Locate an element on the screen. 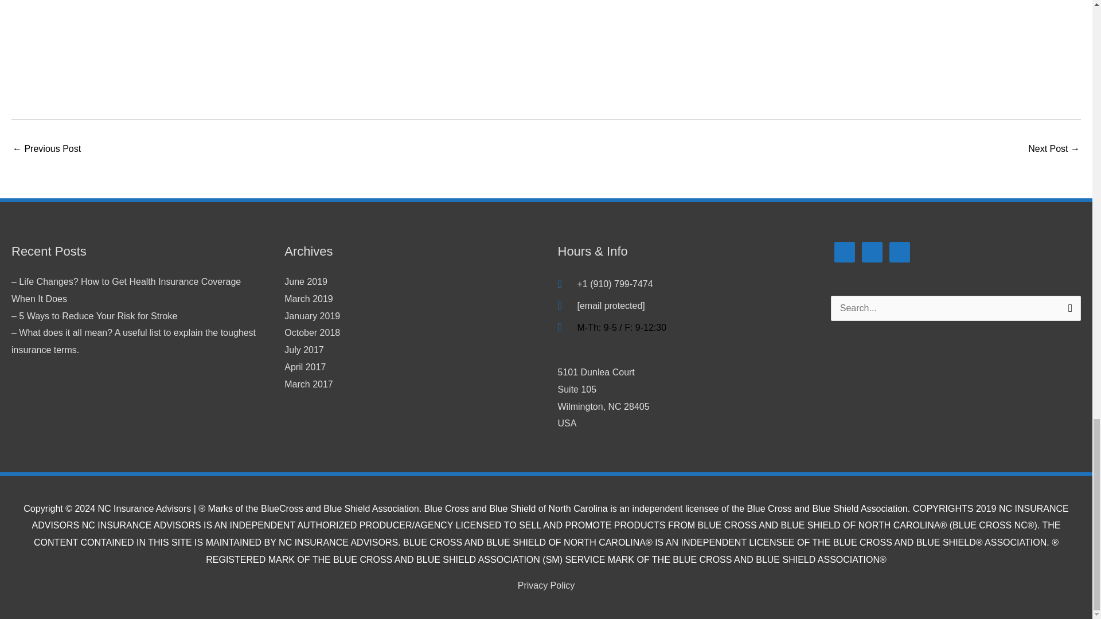  Privacy Policy is located at coordinates (546, 586).